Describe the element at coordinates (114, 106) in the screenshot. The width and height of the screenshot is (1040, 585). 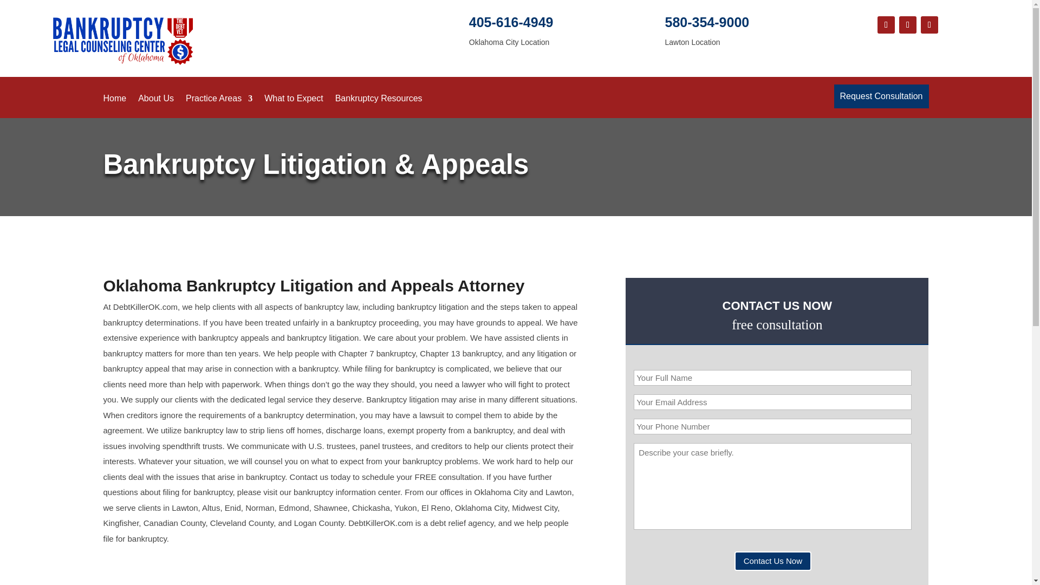
I see `Home` at that location.